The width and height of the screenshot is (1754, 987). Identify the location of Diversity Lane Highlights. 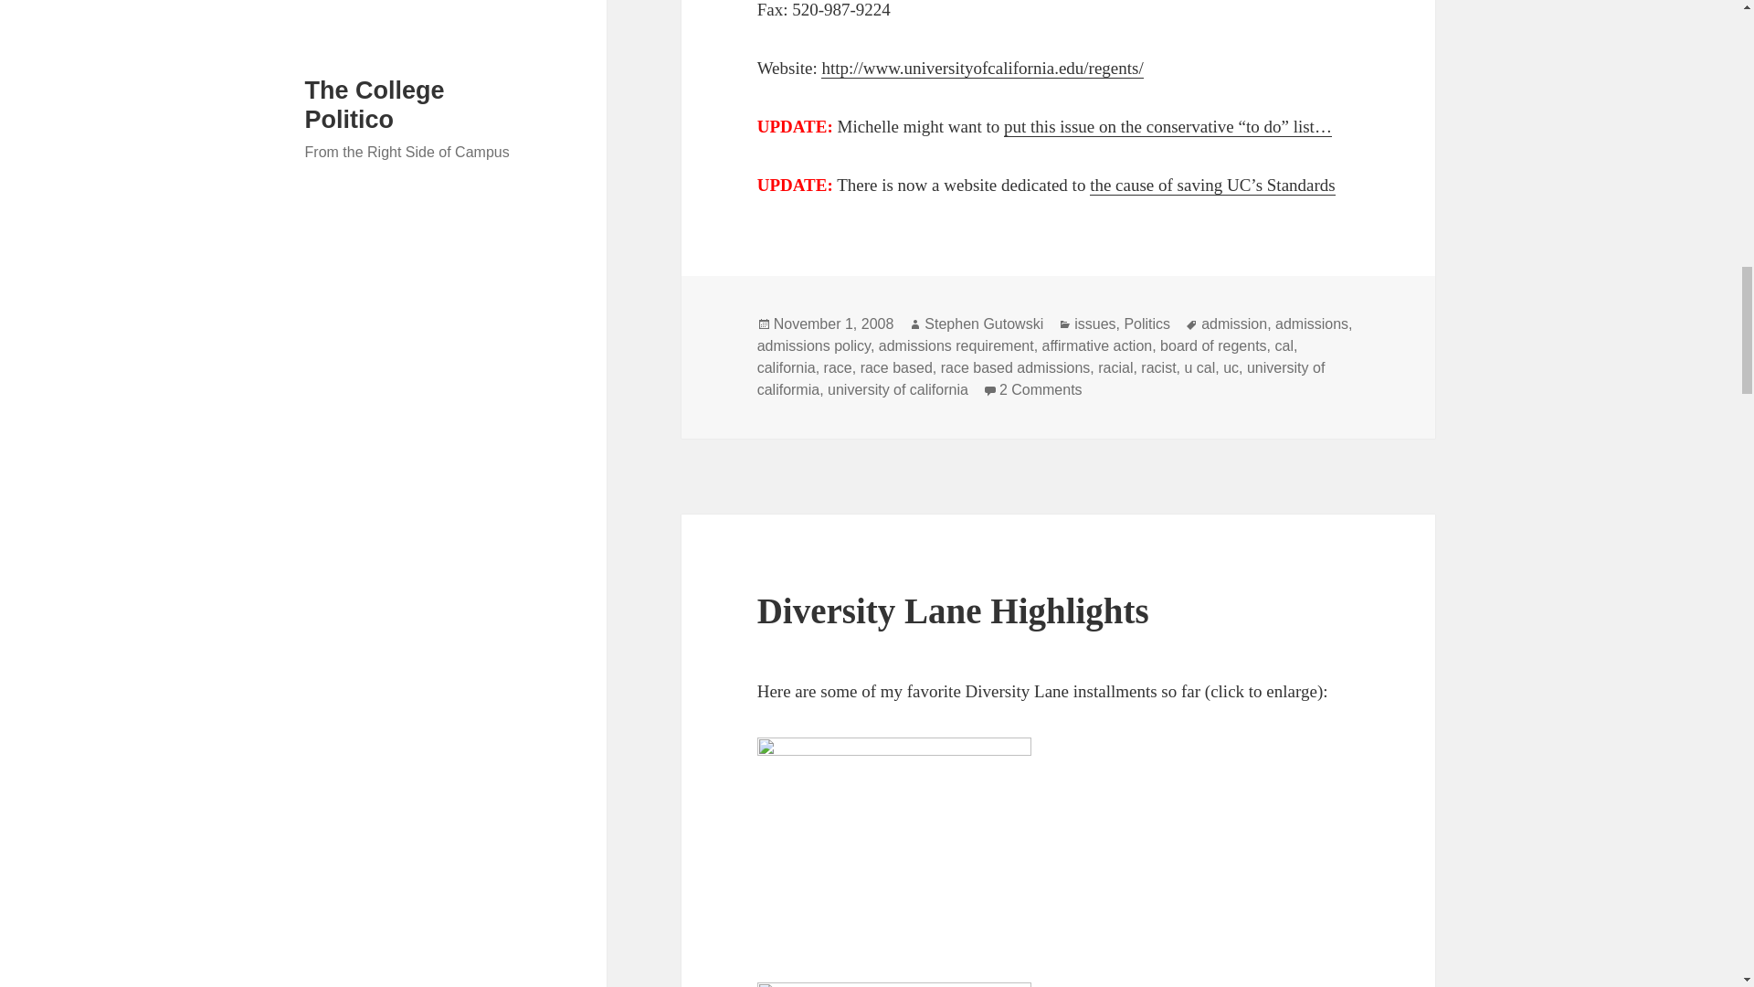
(953, 610).